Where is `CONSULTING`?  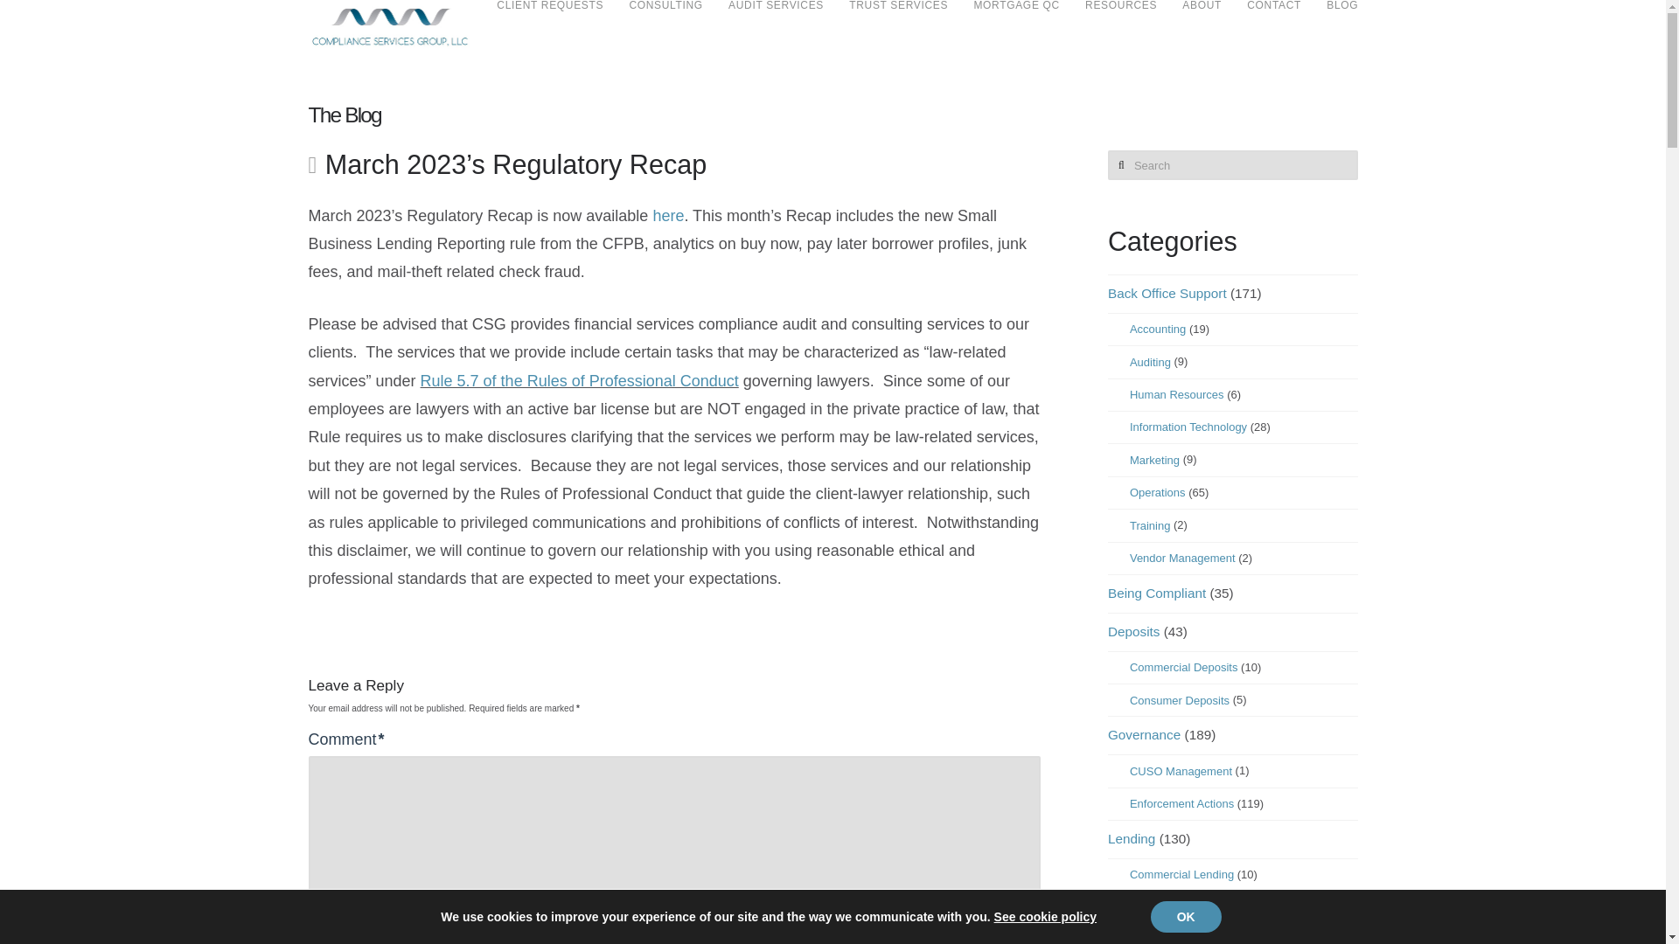 CONSULTING is located at coordinates (665, 26).